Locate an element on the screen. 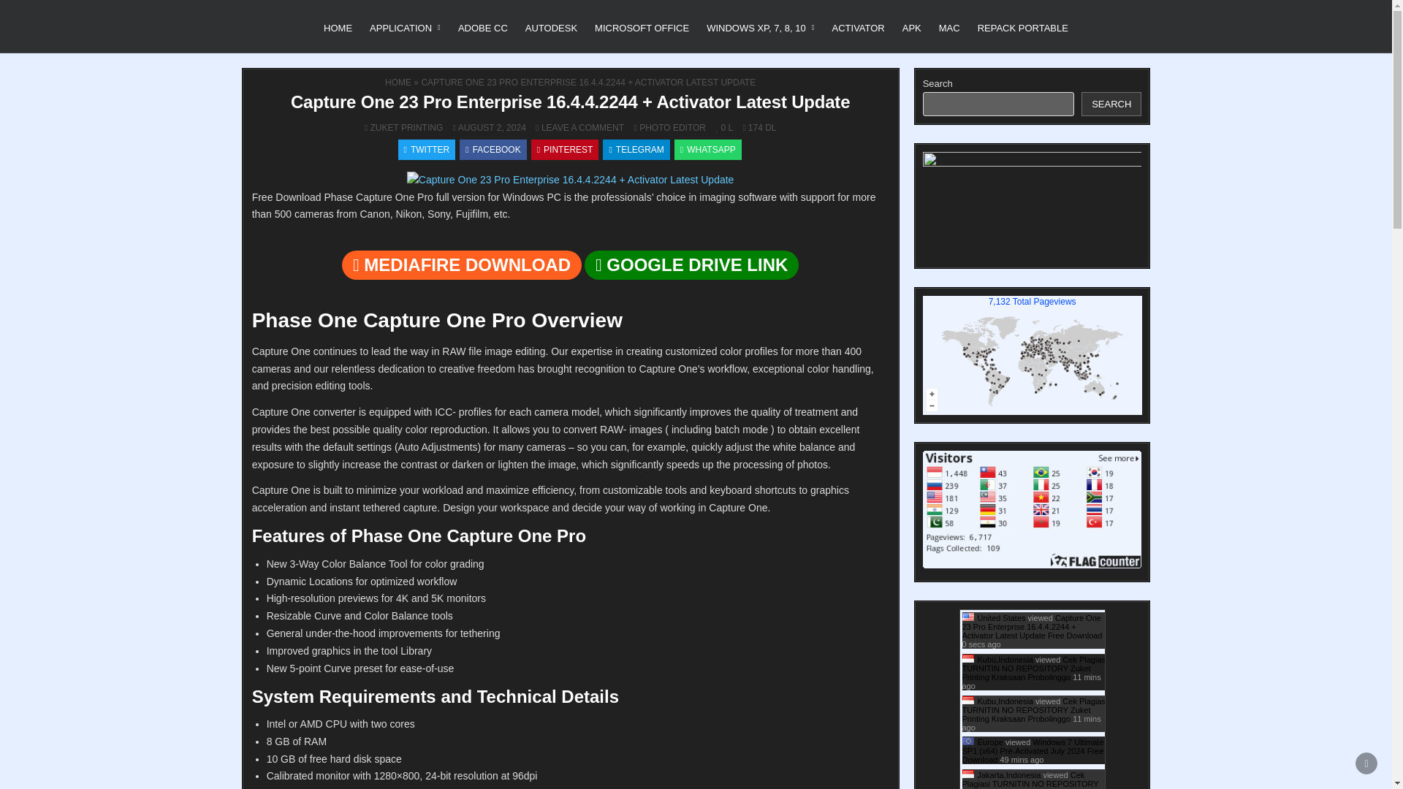 The image size is (1403, 789). Share this on Pinterest is located at coordinates (565, 150).